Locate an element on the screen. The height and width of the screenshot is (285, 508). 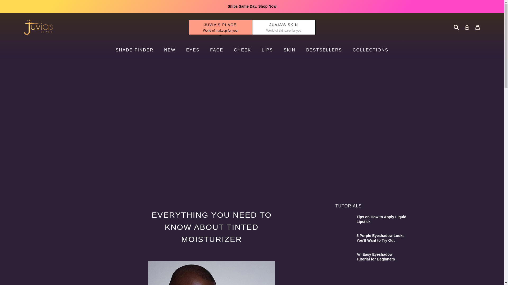
Login is located at coordinates (467, 27).